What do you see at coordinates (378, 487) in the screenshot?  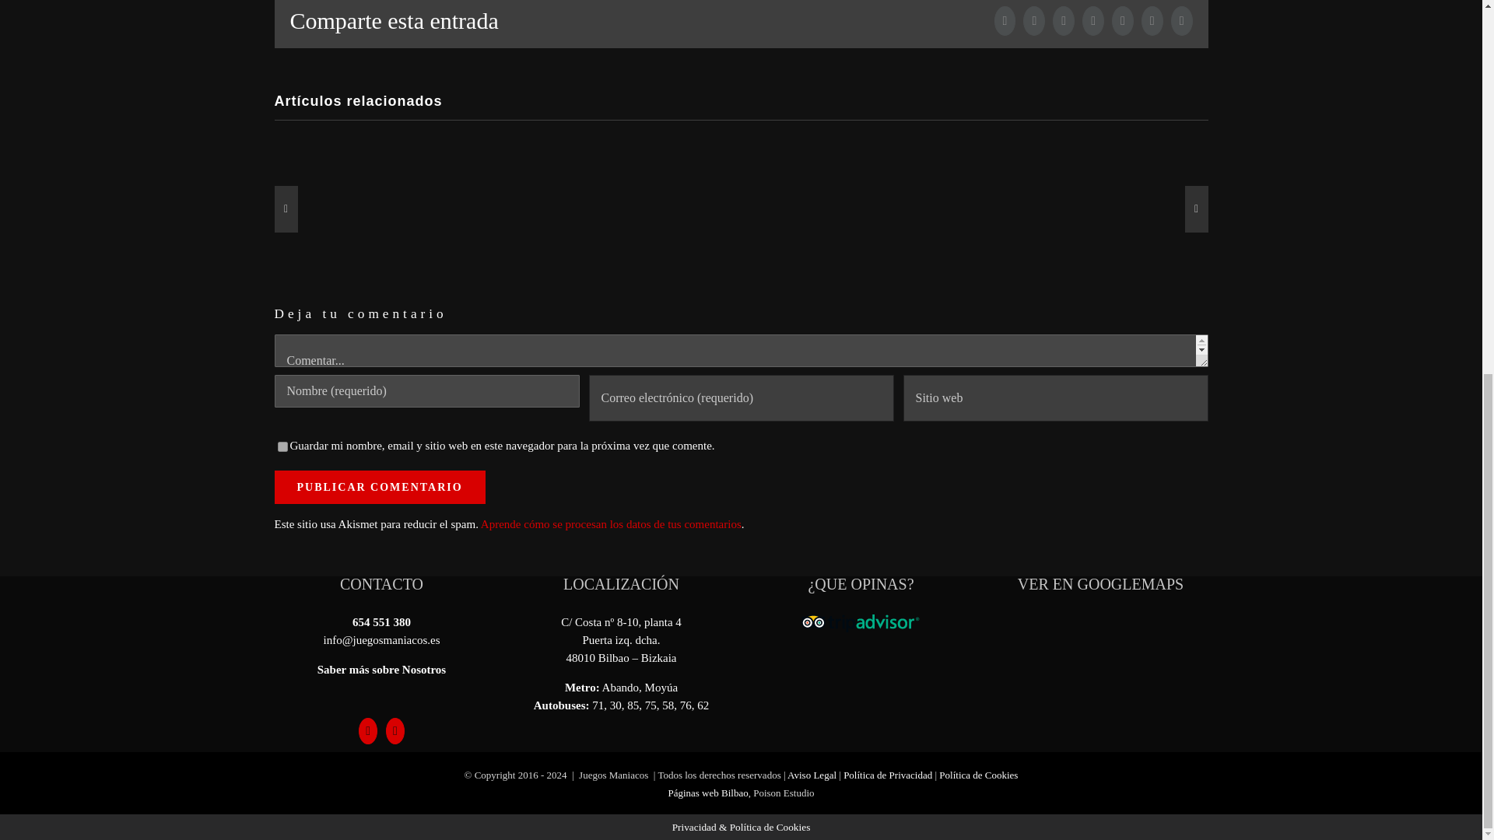 I see `Publicar comentario` at bounding box center [378, 487].